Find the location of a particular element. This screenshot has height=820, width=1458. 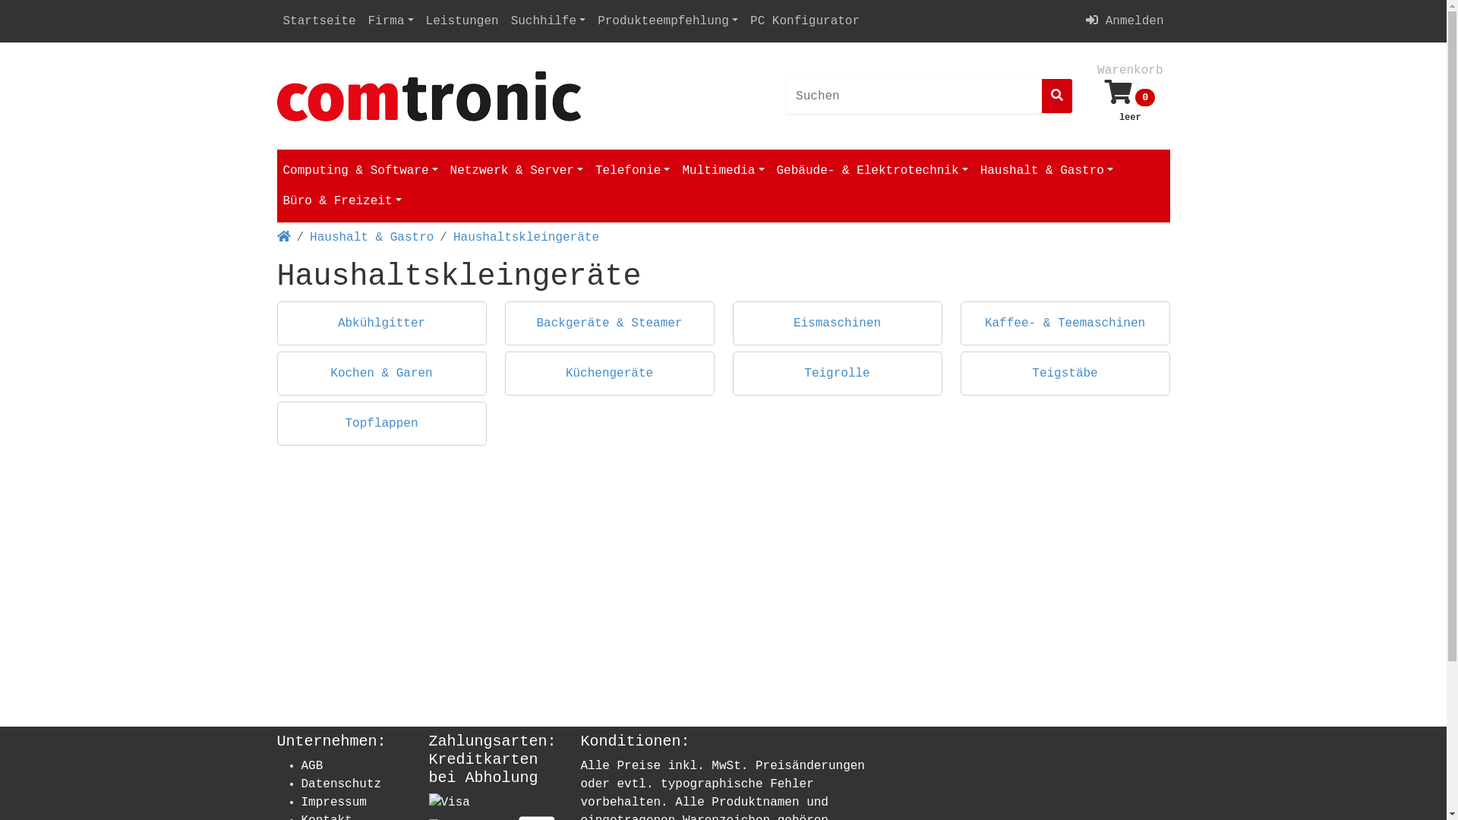

Kochen & Garen is located at coordinates (381, 374).